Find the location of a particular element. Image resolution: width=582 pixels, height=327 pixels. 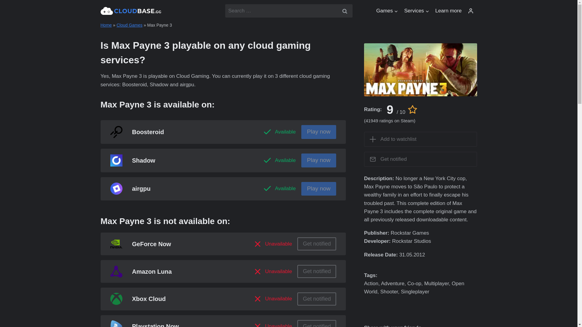

Games is located at coordinates (387, 11).